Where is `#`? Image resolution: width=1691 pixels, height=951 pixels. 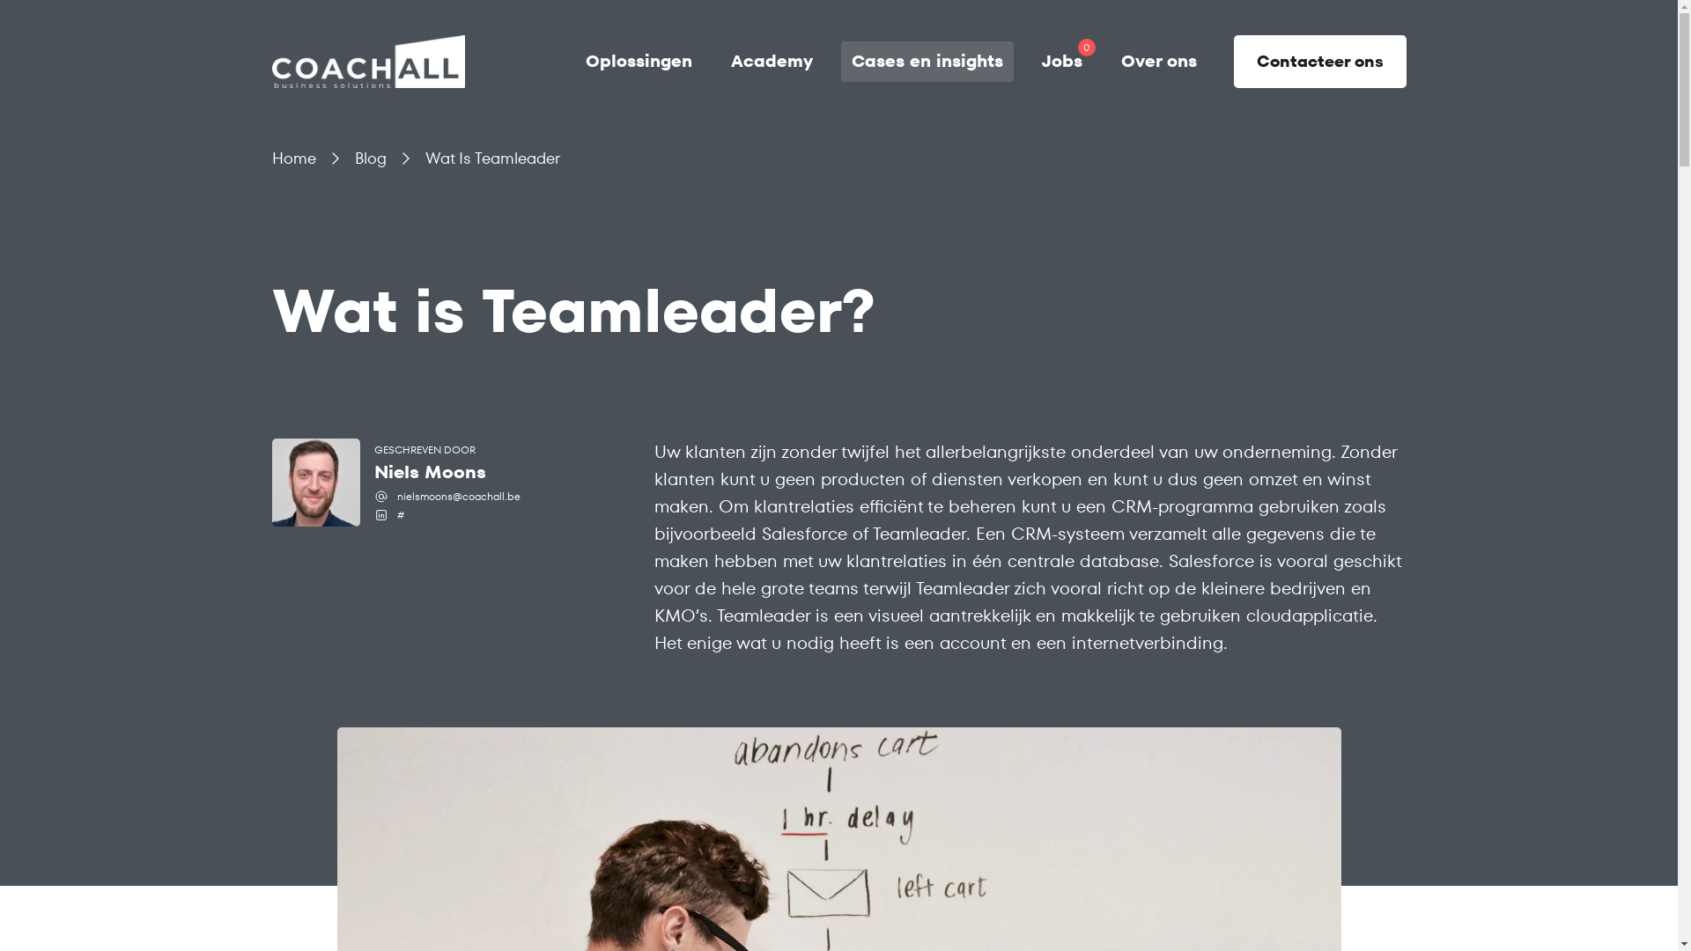
# is located at coordinates (400, 516).